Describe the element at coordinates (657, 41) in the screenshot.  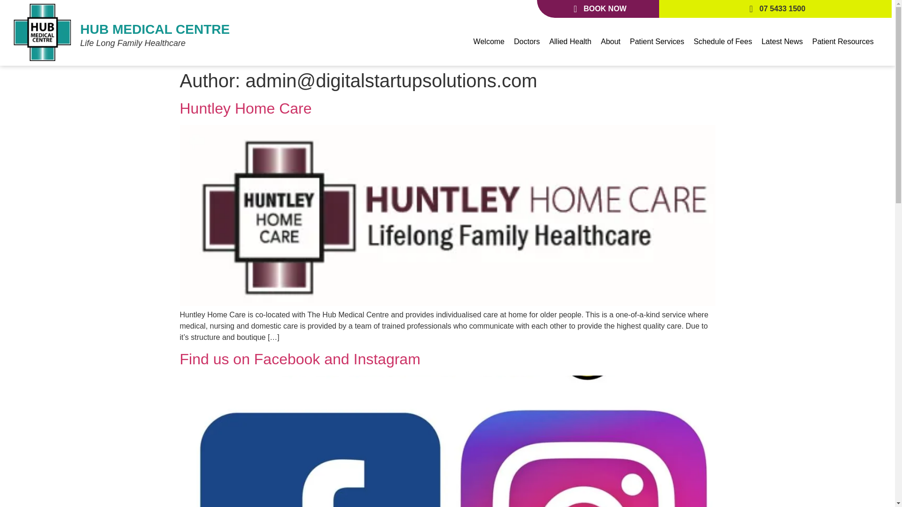
I see `Patient Services` at that location.